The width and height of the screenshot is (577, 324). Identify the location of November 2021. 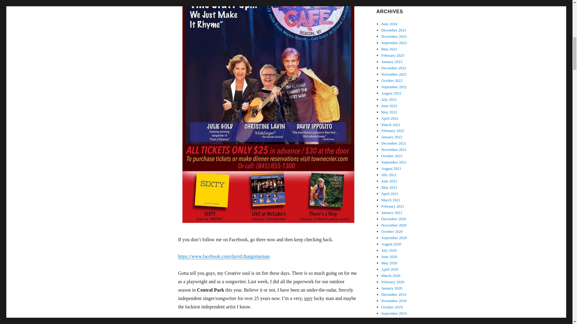
(394, 149).